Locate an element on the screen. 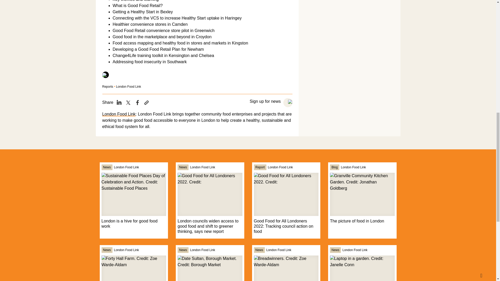 Image resolution: width=500 pixels, height=281 pixels. Laptop in a garden. Credit: Janelle Conn is located at coordinates (362, 268).